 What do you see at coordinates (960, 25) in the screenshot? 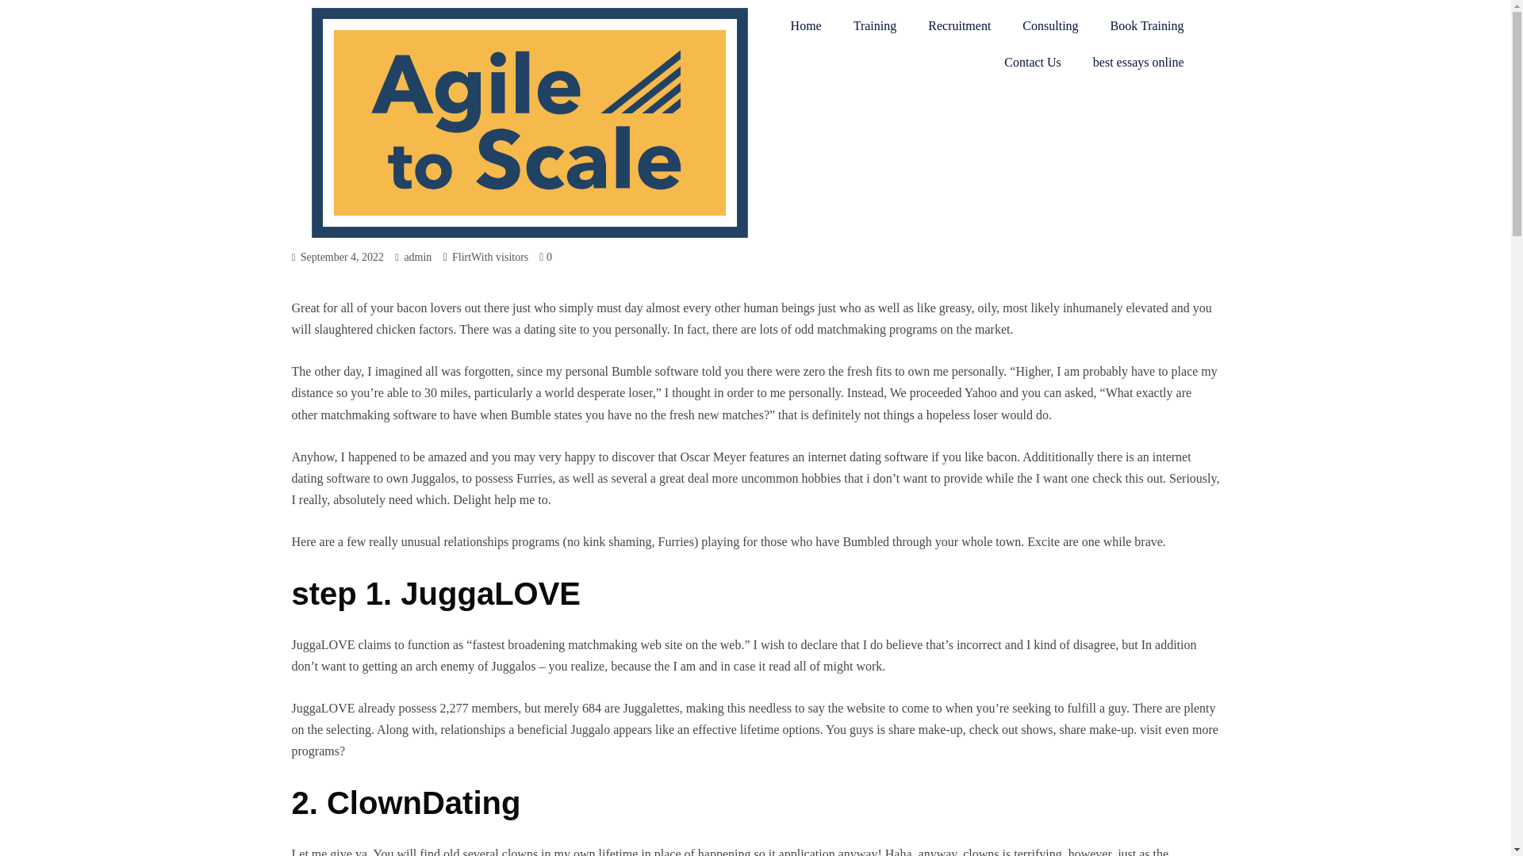
I see `Recruitment` at bounding box center [960, 25].